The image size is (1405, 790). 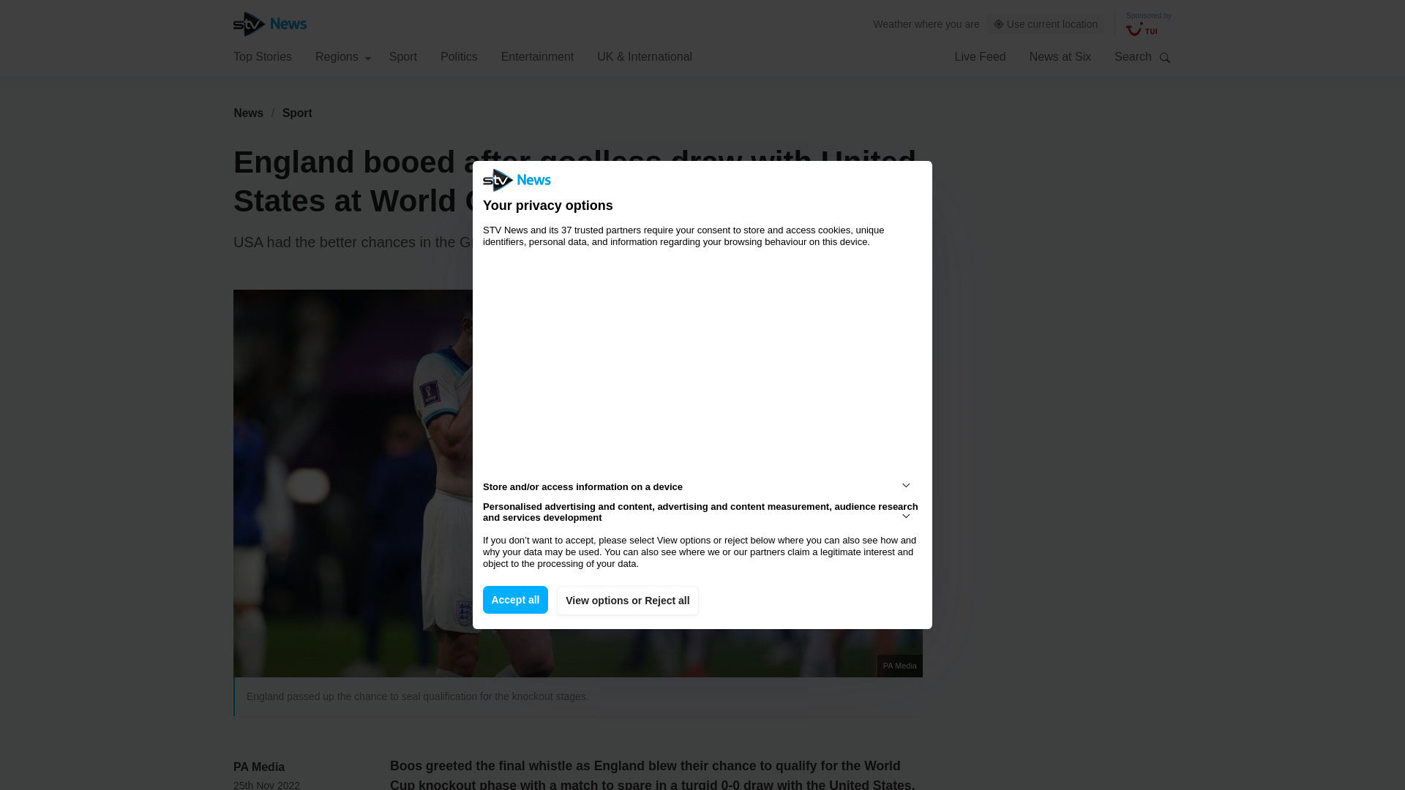 I want to click on Live Feed, so click(x=979, y=56).